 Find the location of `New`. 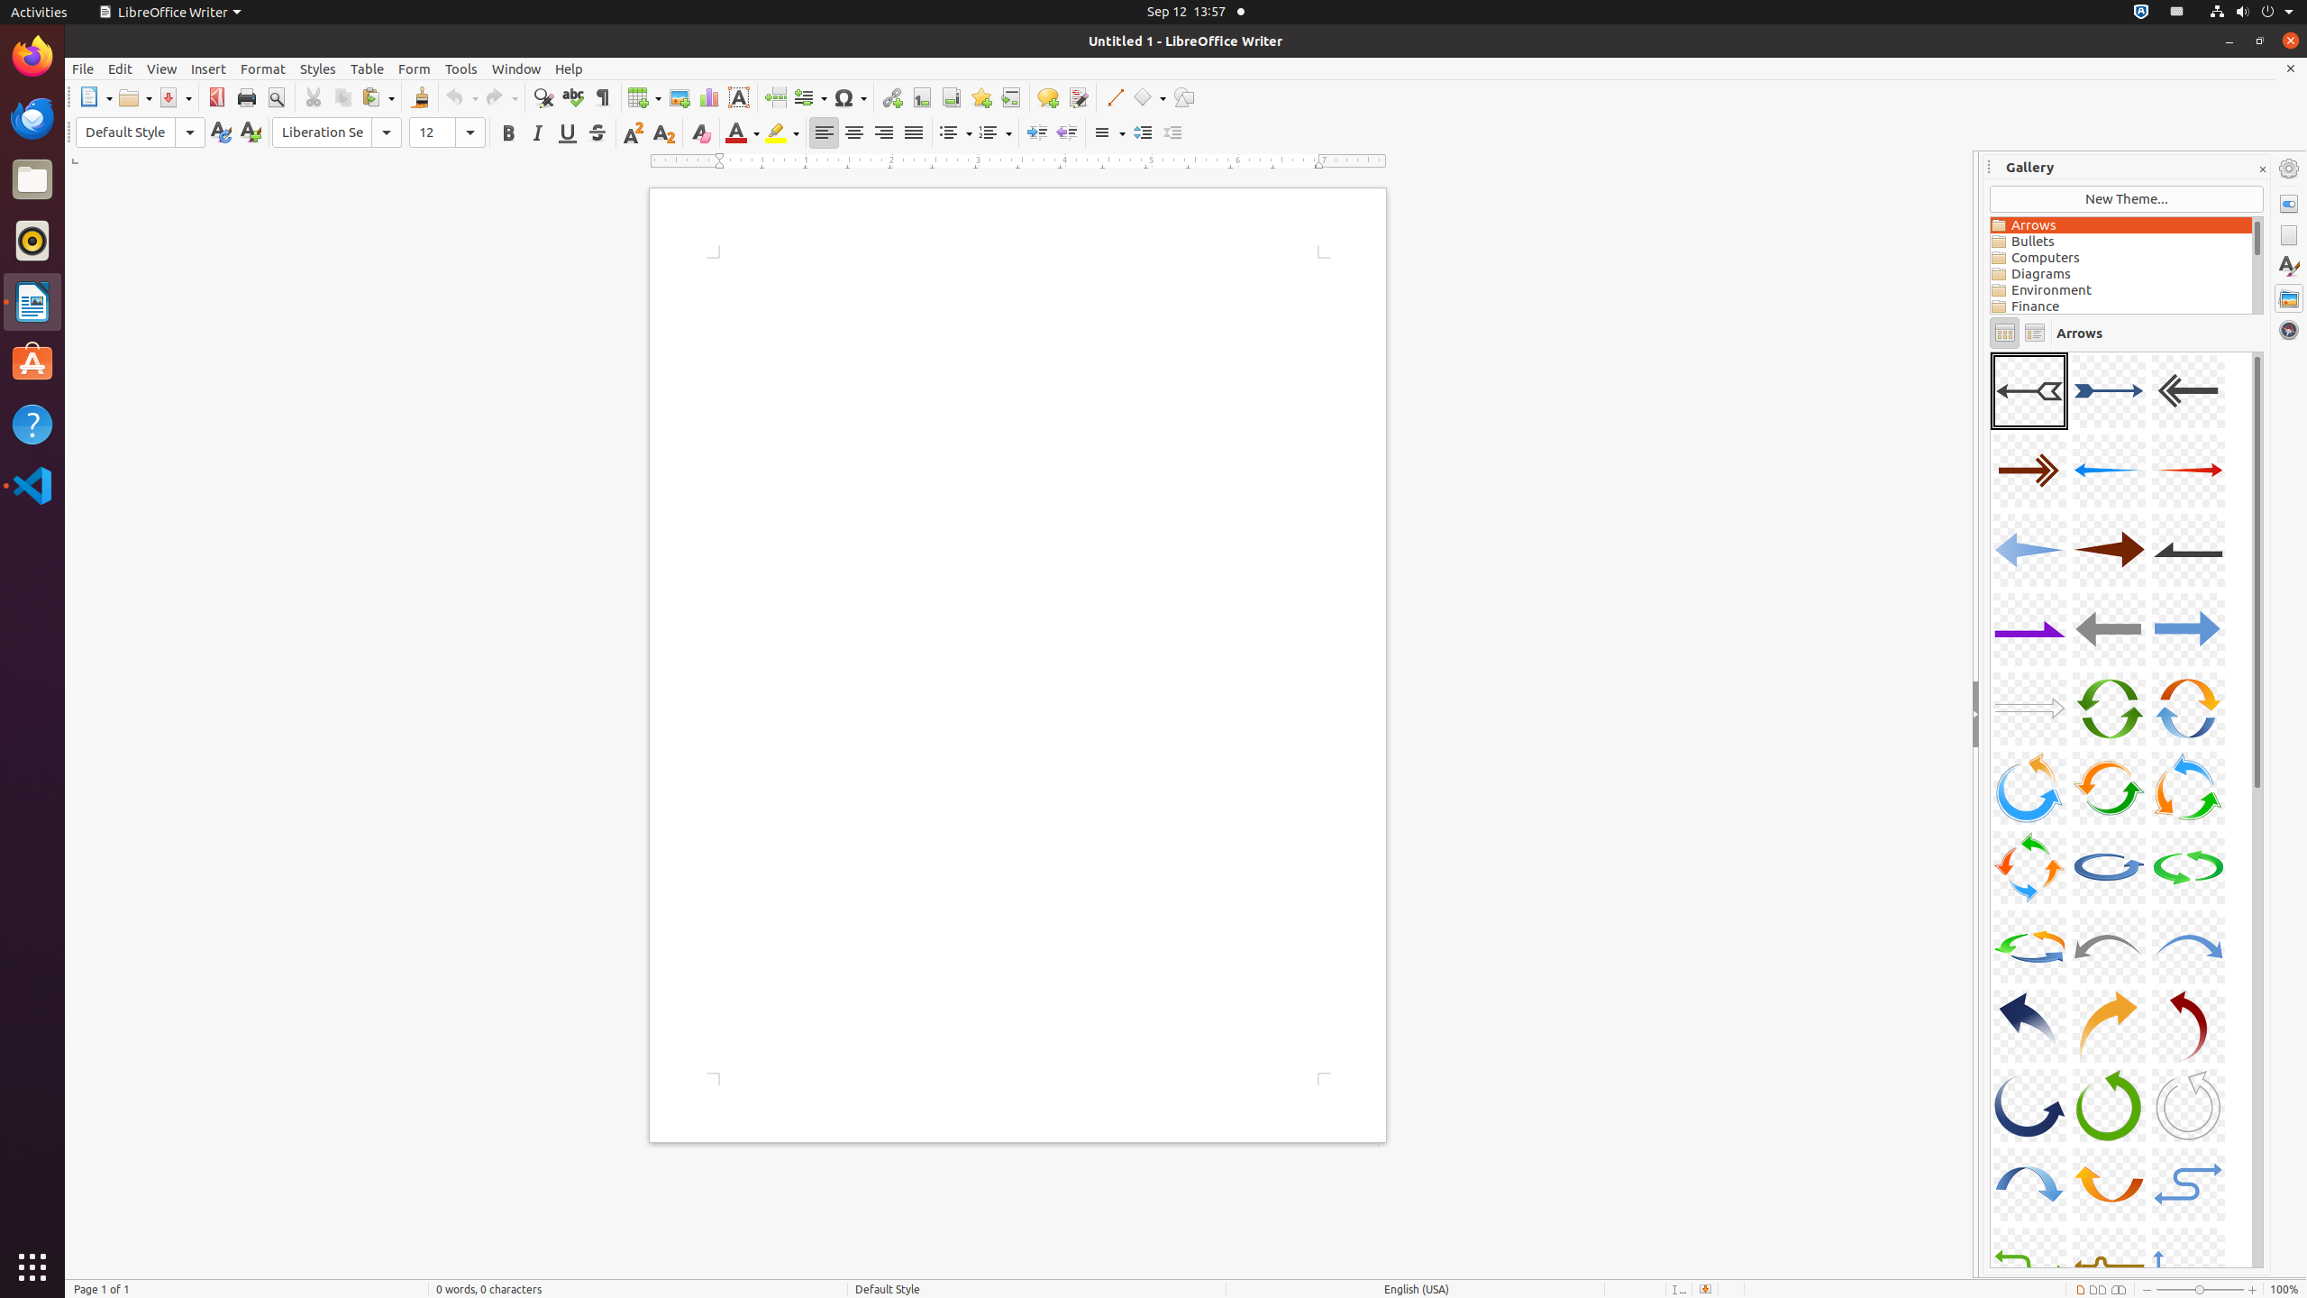

New is located at coordinates (251, 133).